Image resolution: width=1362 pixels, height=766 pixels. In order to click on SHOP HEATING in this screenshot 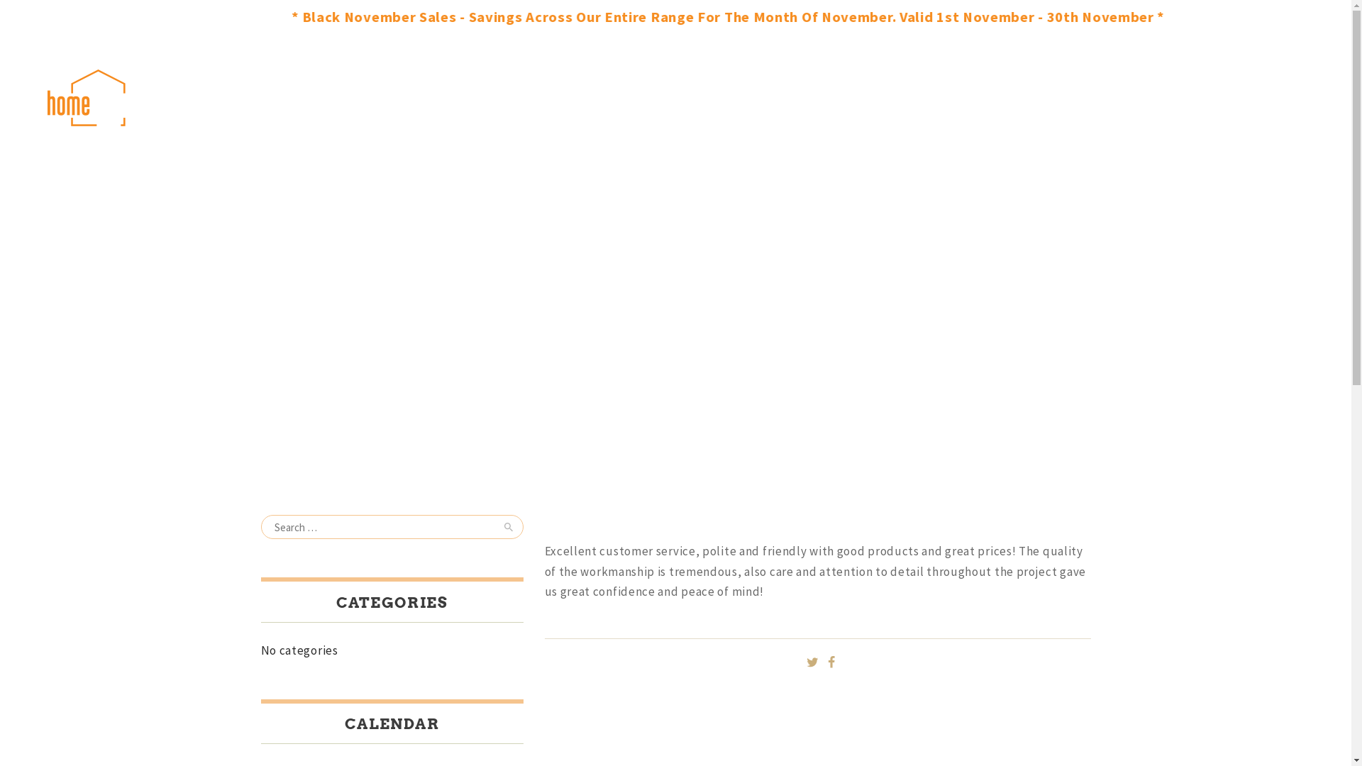, I will do `click(681, 98)`.